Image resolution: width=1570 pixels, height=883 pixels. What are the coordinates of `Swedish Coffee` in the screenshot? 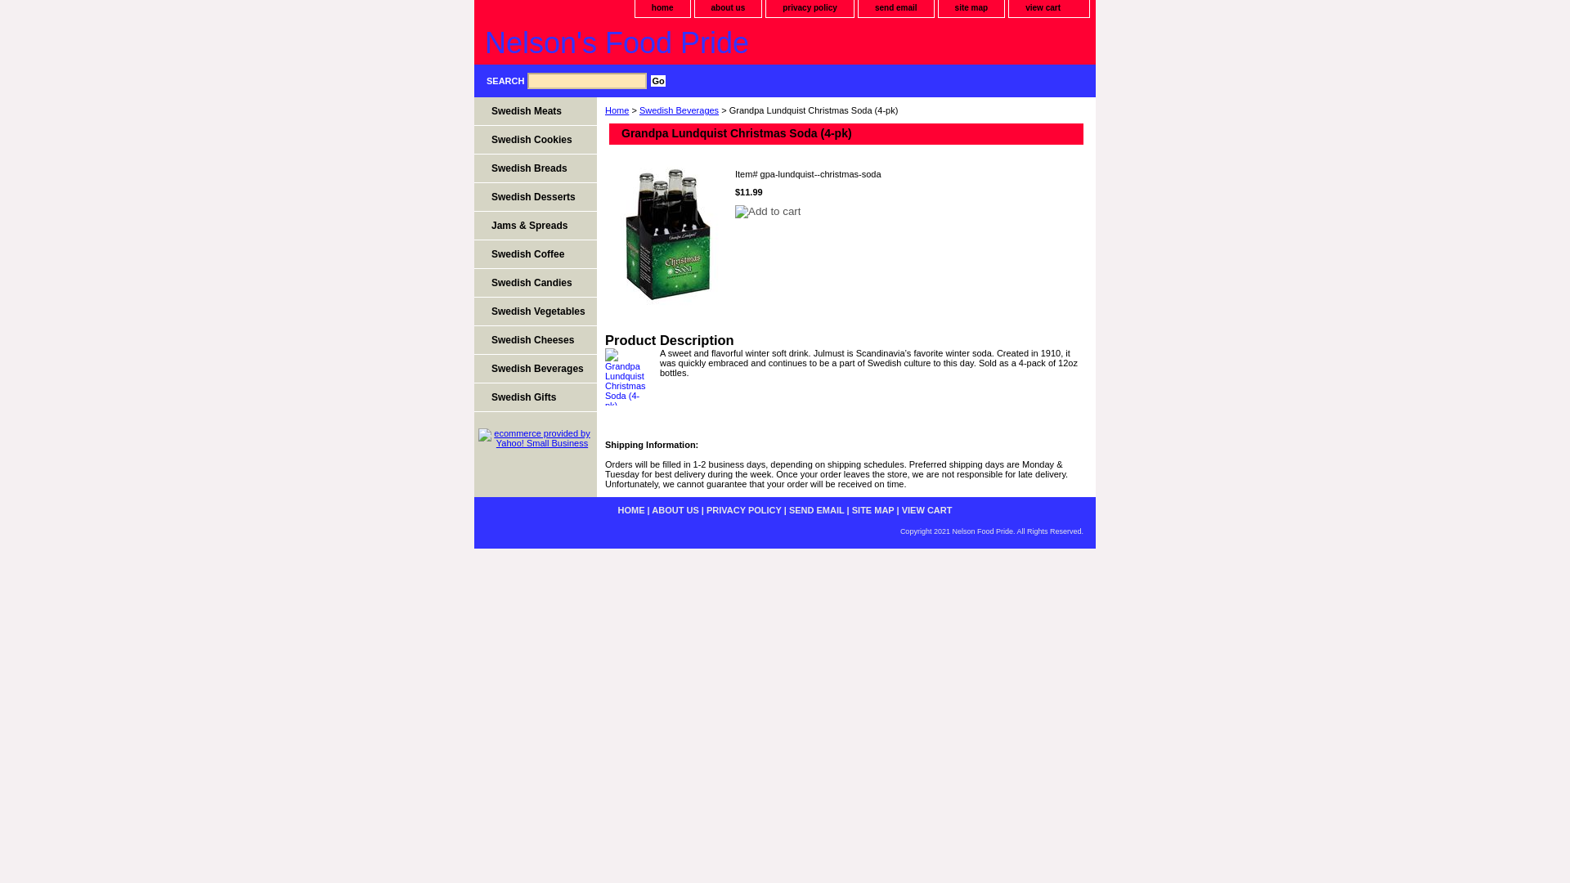 It's located at (535, 254).